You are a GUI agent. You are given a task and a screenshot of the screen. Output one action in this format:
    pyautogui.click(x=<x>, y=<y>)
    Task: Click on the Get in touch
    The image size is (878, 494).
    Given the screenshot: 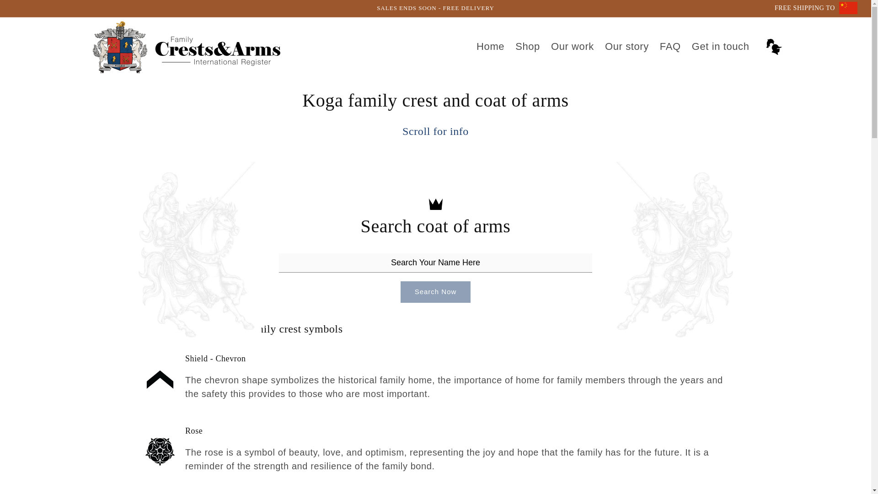 What is the action you would take?
    pyautogui.click(x=721, y=47)
    